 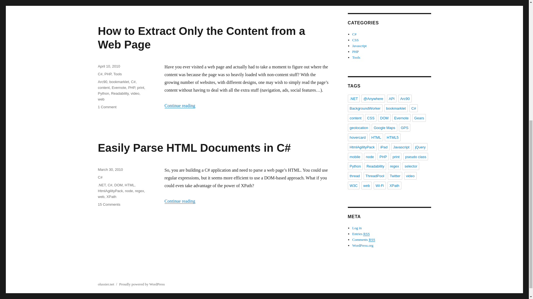 What do you see at coordinates (384, 118) in the screenshot?
I see `1 topic` at bounding box center [384, 118].